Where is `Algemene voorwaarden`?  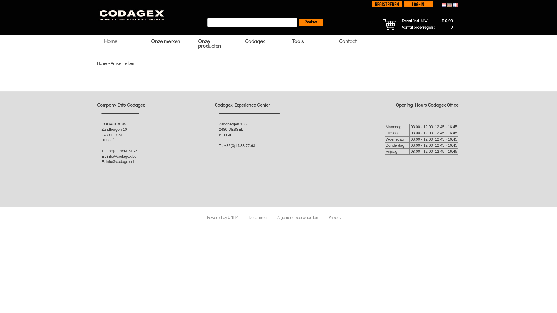 Algemene voorwaarden is located at coordinates (302, 217).